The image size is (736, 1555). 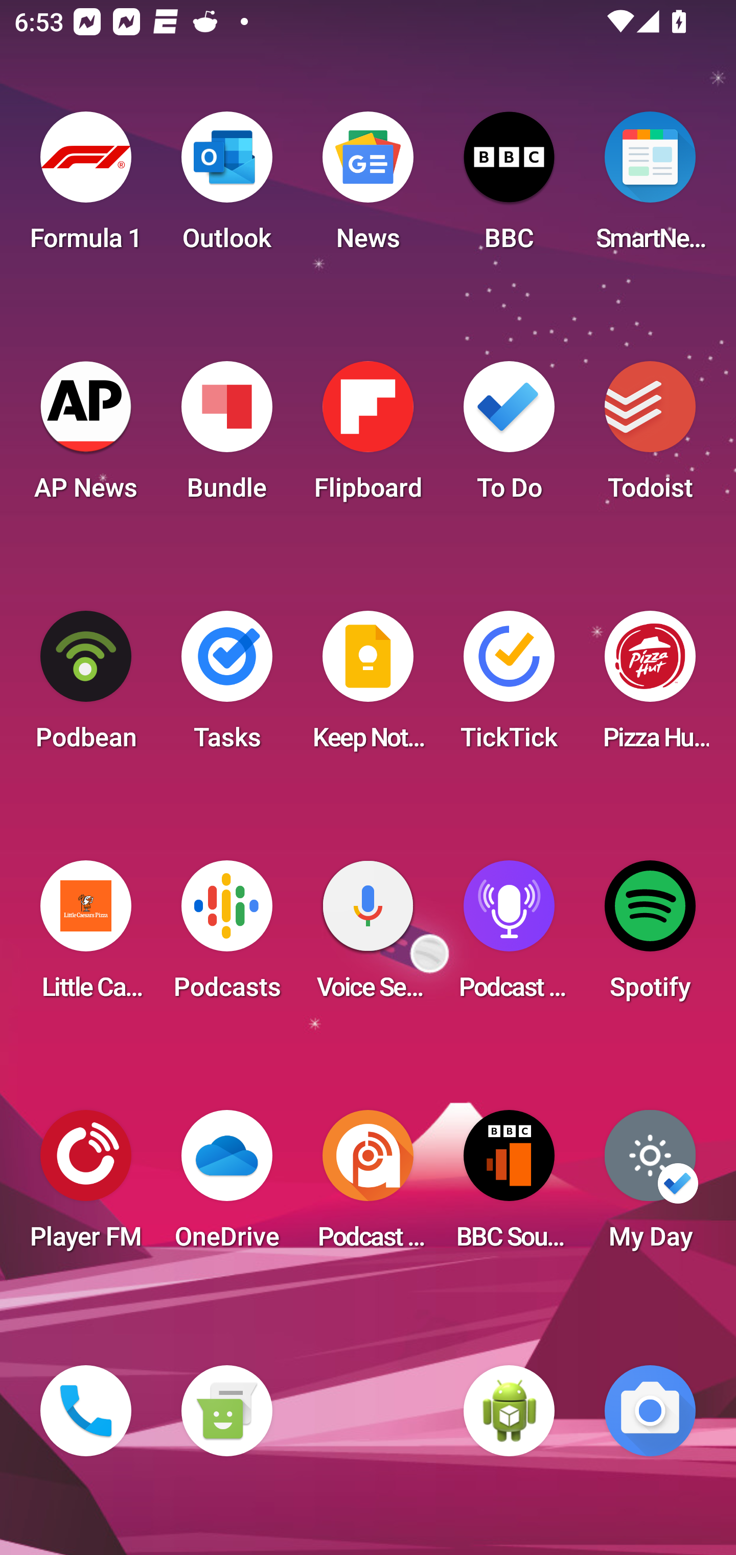 I want to click on TickTick, so click(x=509, y=686).